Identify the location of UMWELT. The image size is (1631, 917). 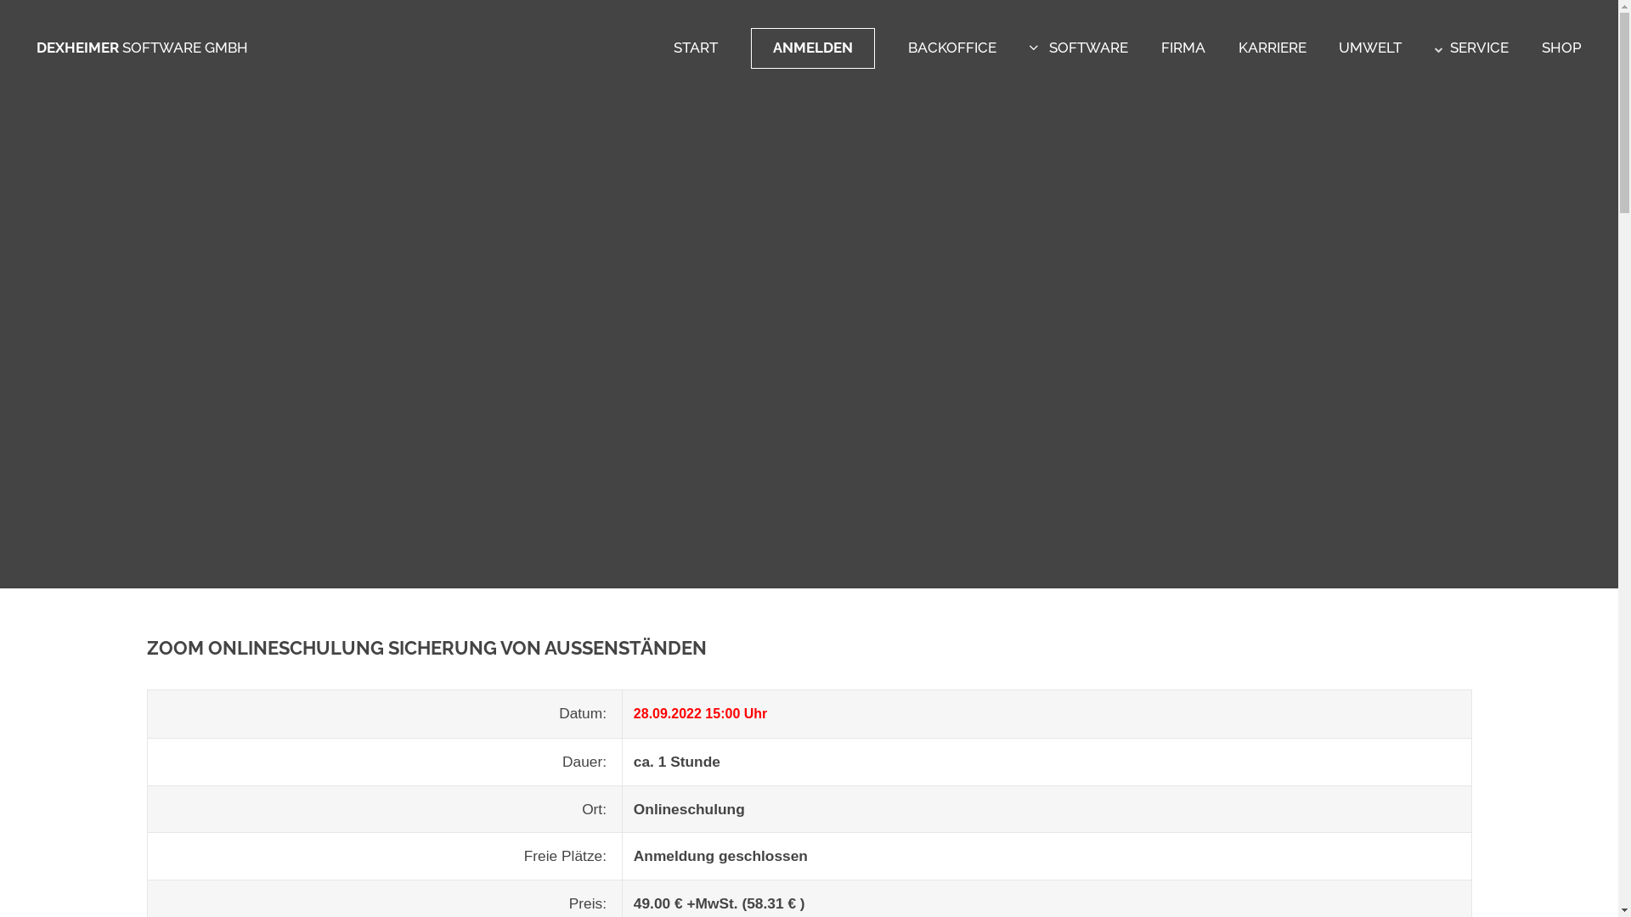
(1370, 48).